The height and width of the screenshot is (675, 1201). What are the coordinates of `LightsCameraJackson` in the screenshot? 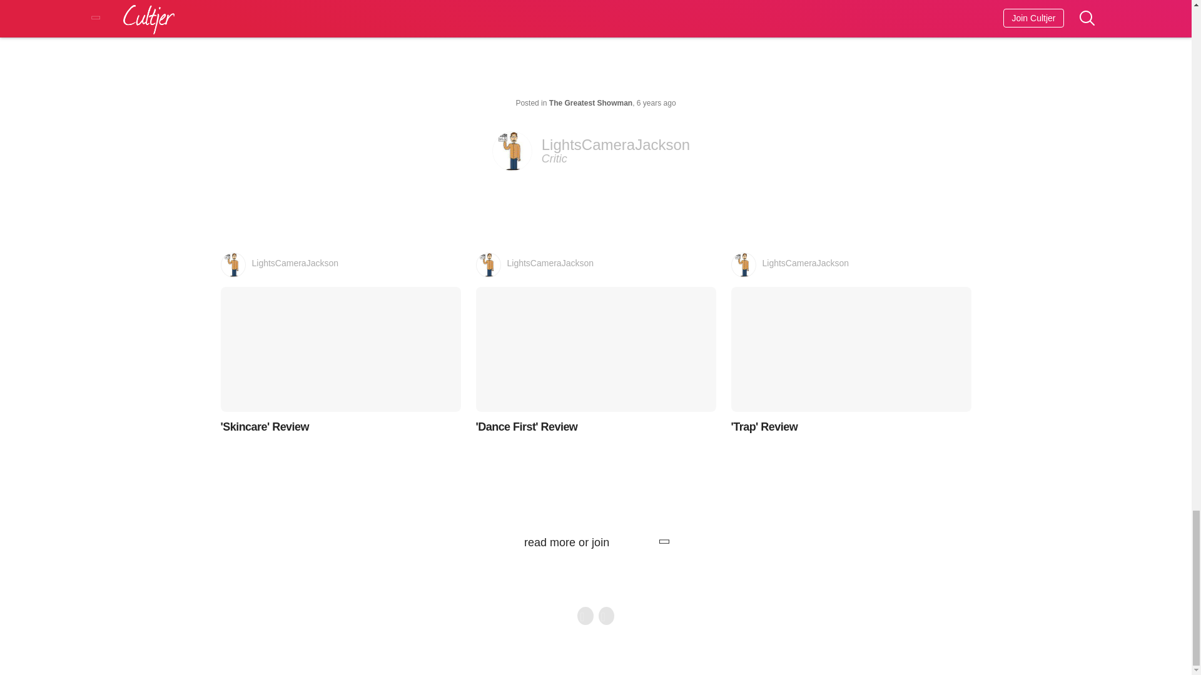 It's located at (595, 151).